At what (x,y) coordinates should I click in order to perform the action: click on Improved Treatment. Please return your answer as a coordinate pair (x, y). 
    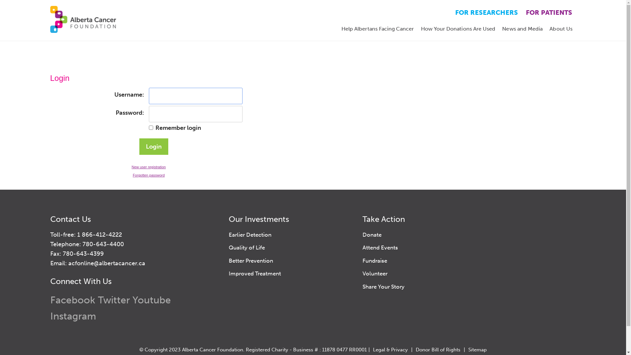
    Looking at the image, I should click on (255, 273).